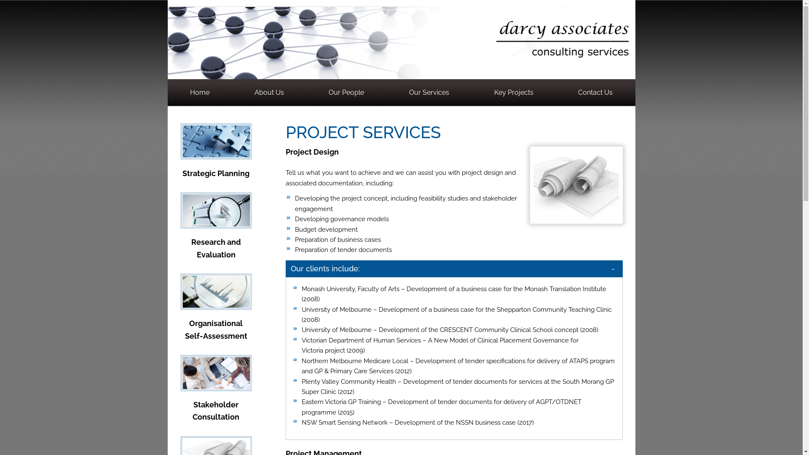 The height and width of the screenshot is (455, 809). What do you see at coordinates (269, 93) in the screenshot?
I see `About Us` at bounding box center [269, 93].